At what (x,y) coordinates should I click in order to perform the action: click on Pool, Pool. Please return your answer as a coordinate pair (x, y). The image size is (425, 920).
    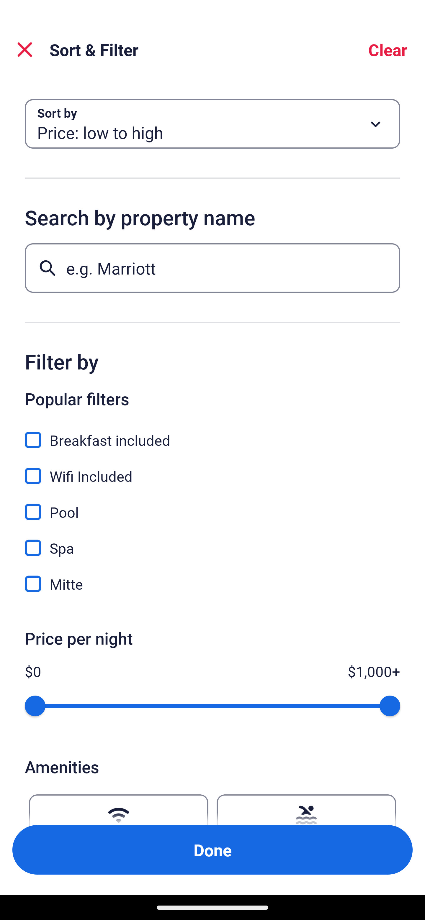
    Looking at the image, I should click on (212, 505).